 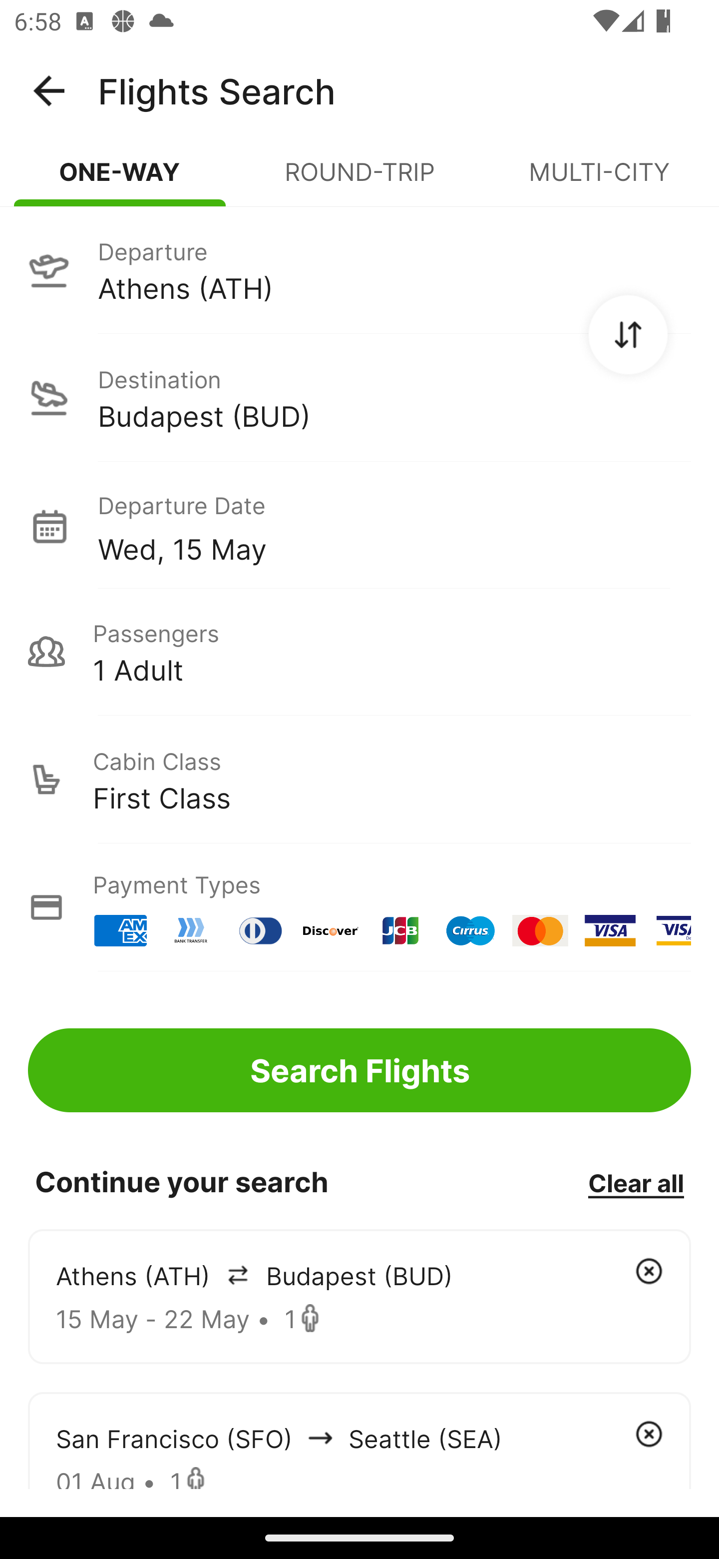 What do you see at coordinates (359, 1070) in the screenshot?
I see `Search Flights` at bounding box center [359, 1070].